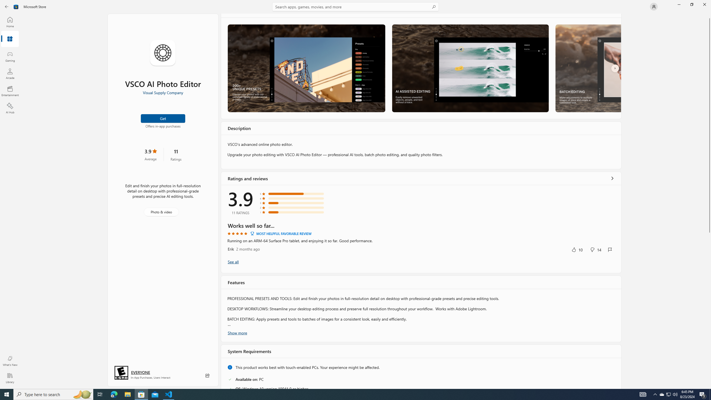 The image size is (711, 400). What do you see at coordinates (355, 7) in the screenshot?
I see `Search` at bounding box center [355, 7].